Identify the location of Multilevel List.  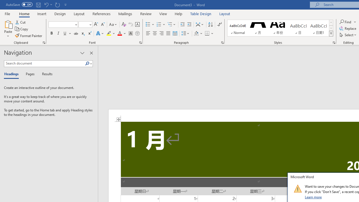
(172, 25).